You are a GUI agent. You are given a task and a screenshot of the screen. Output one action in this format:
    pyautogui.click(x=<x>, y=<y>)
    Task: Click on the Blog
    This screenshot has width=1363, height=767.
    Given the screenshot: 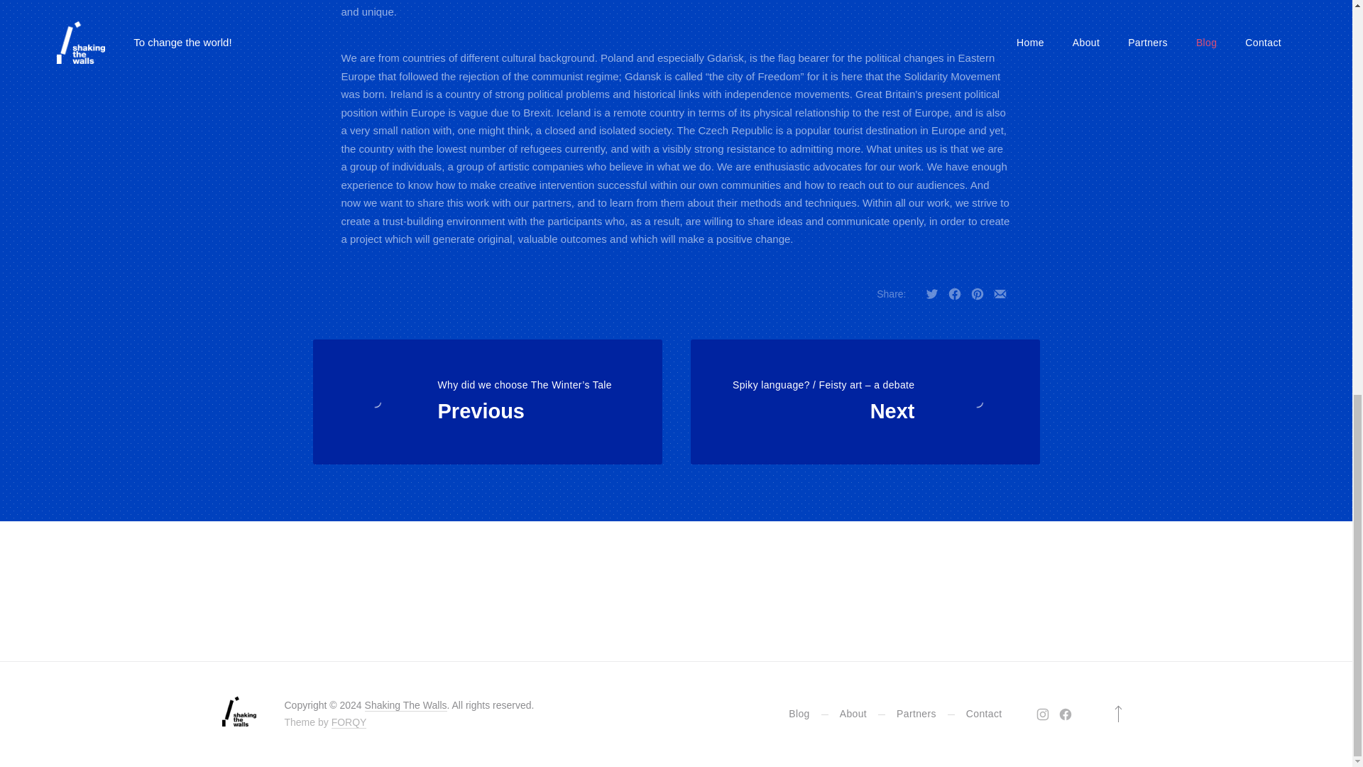 What is the action you would take?
    pyautogui.click(x=799, y=713)
    